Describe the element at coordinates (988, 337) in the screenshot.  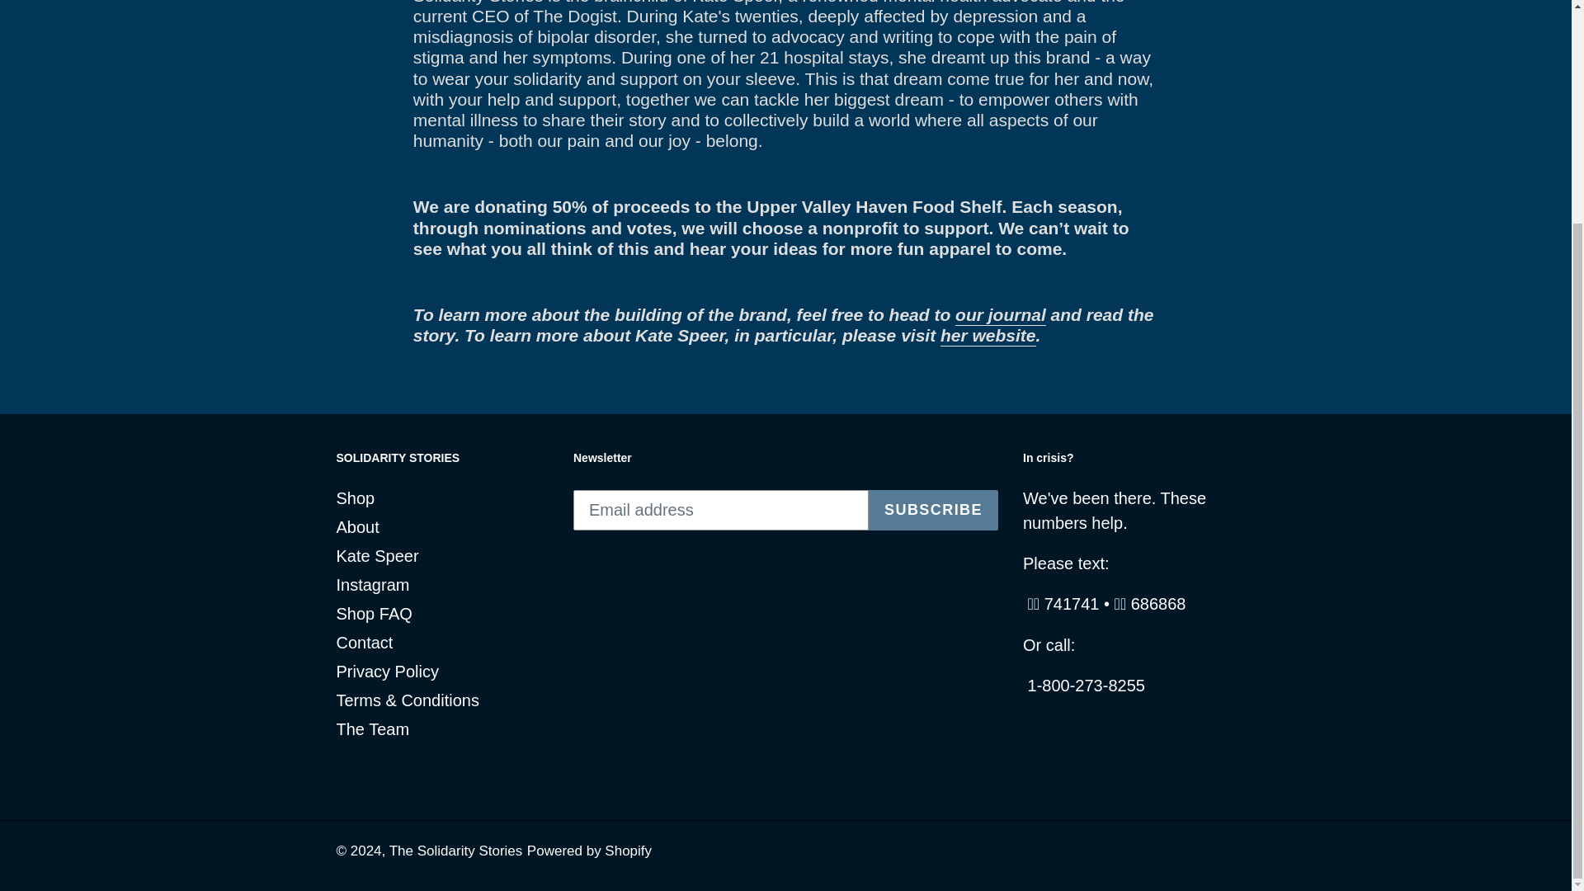
I see `her website` at that location.